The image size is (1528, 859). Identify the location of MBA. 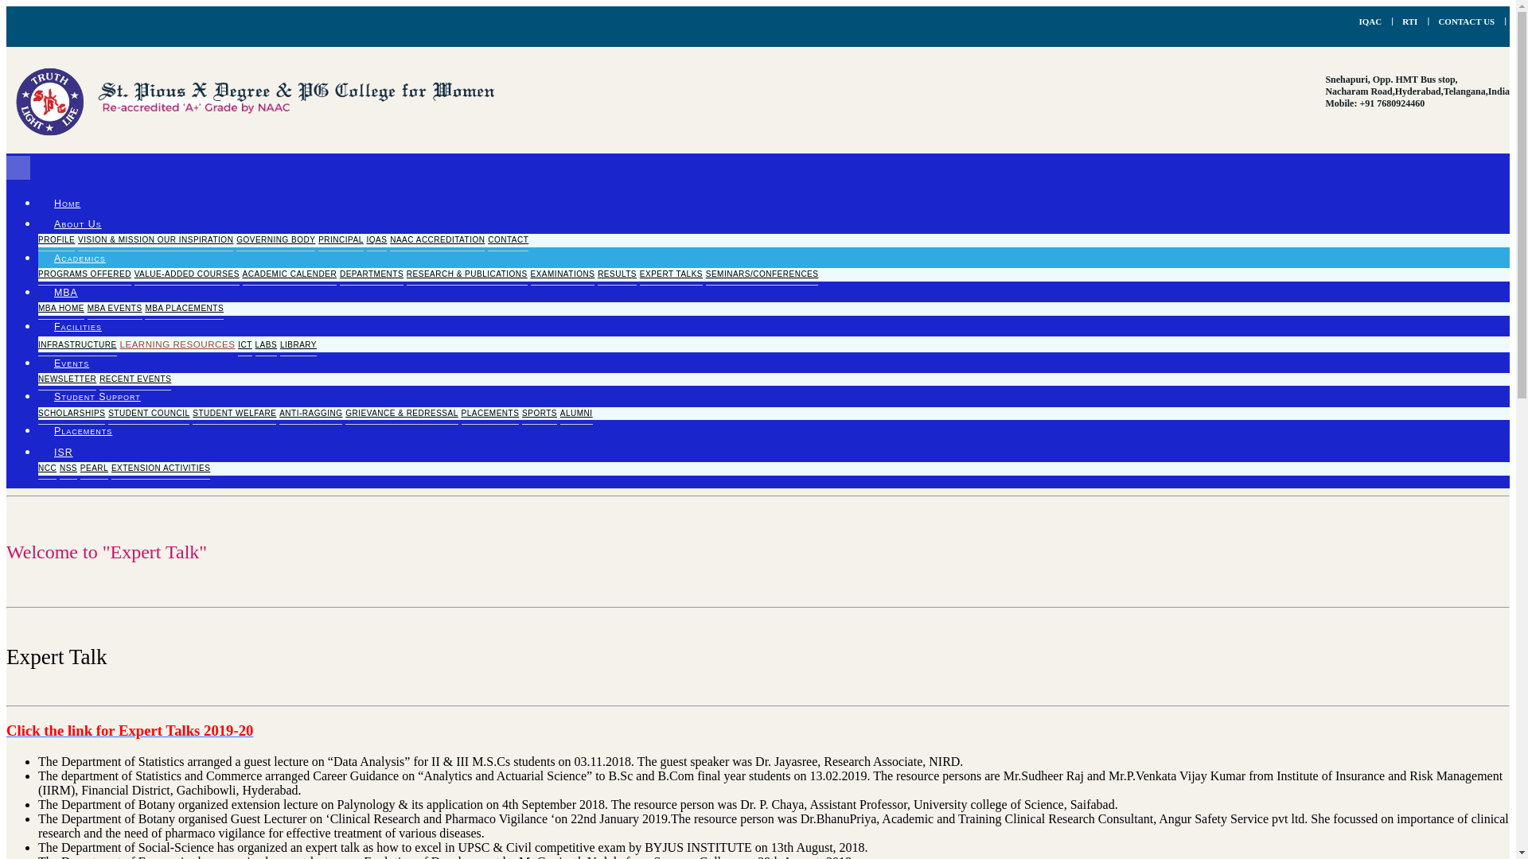
(65, 292).